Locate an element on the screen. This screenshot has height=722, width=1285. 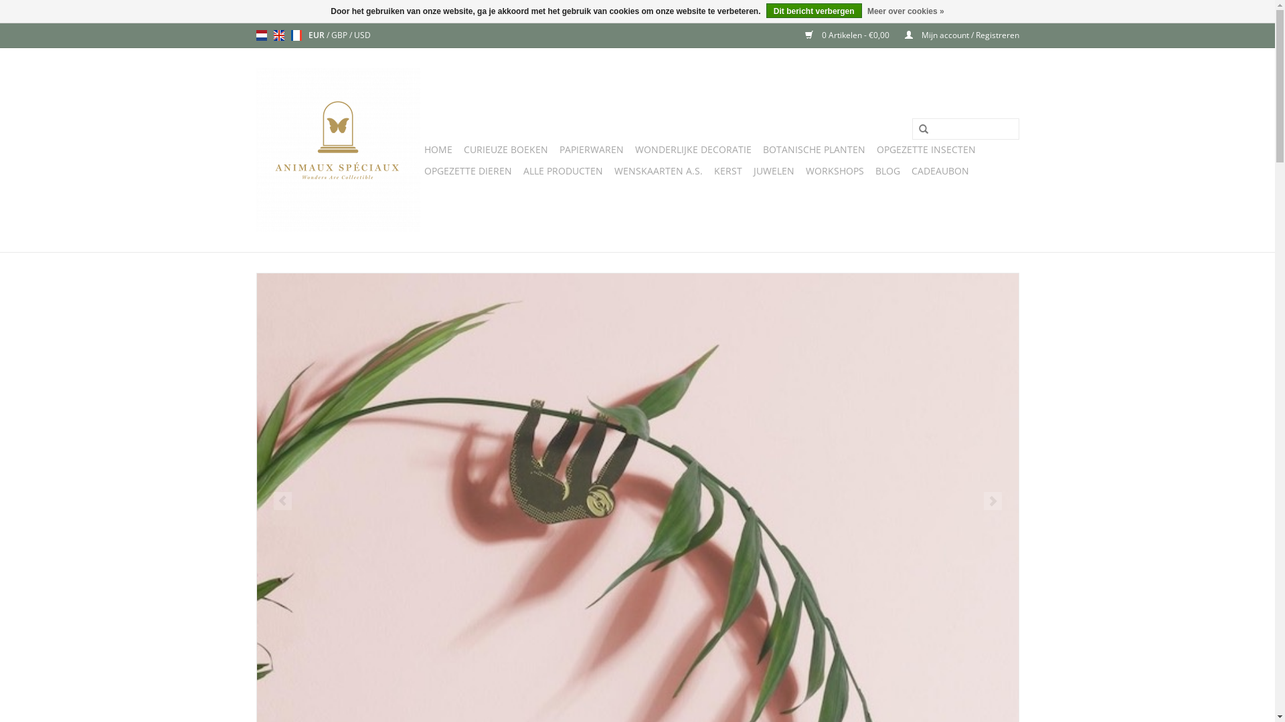
BOTANISCHE PLANTEN is located at coordinates (814, 150).